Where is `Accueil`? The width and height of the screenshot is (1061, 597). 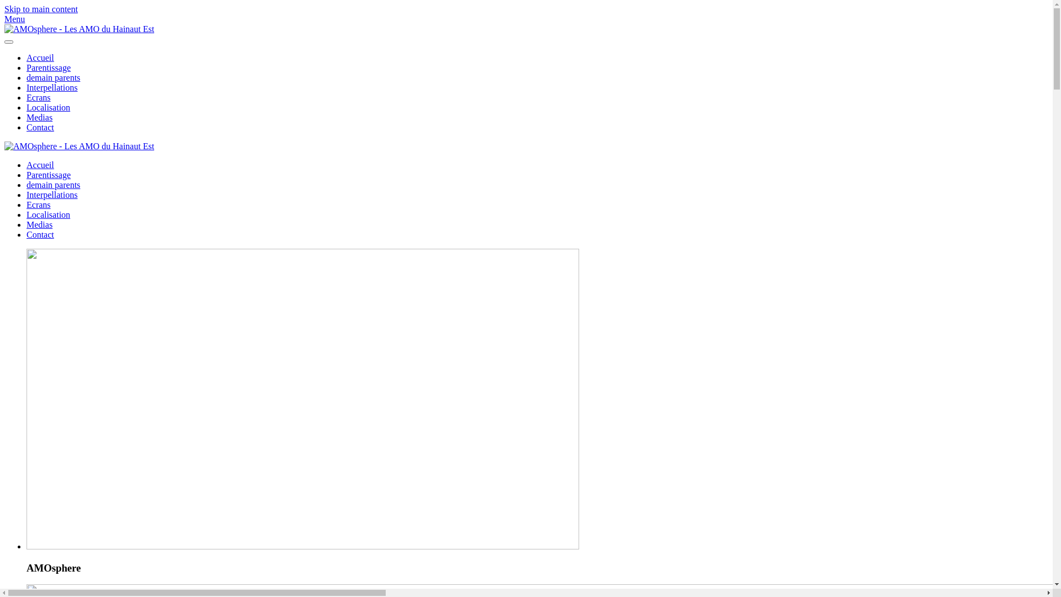 Accueil is located at coordinates (40, 57).